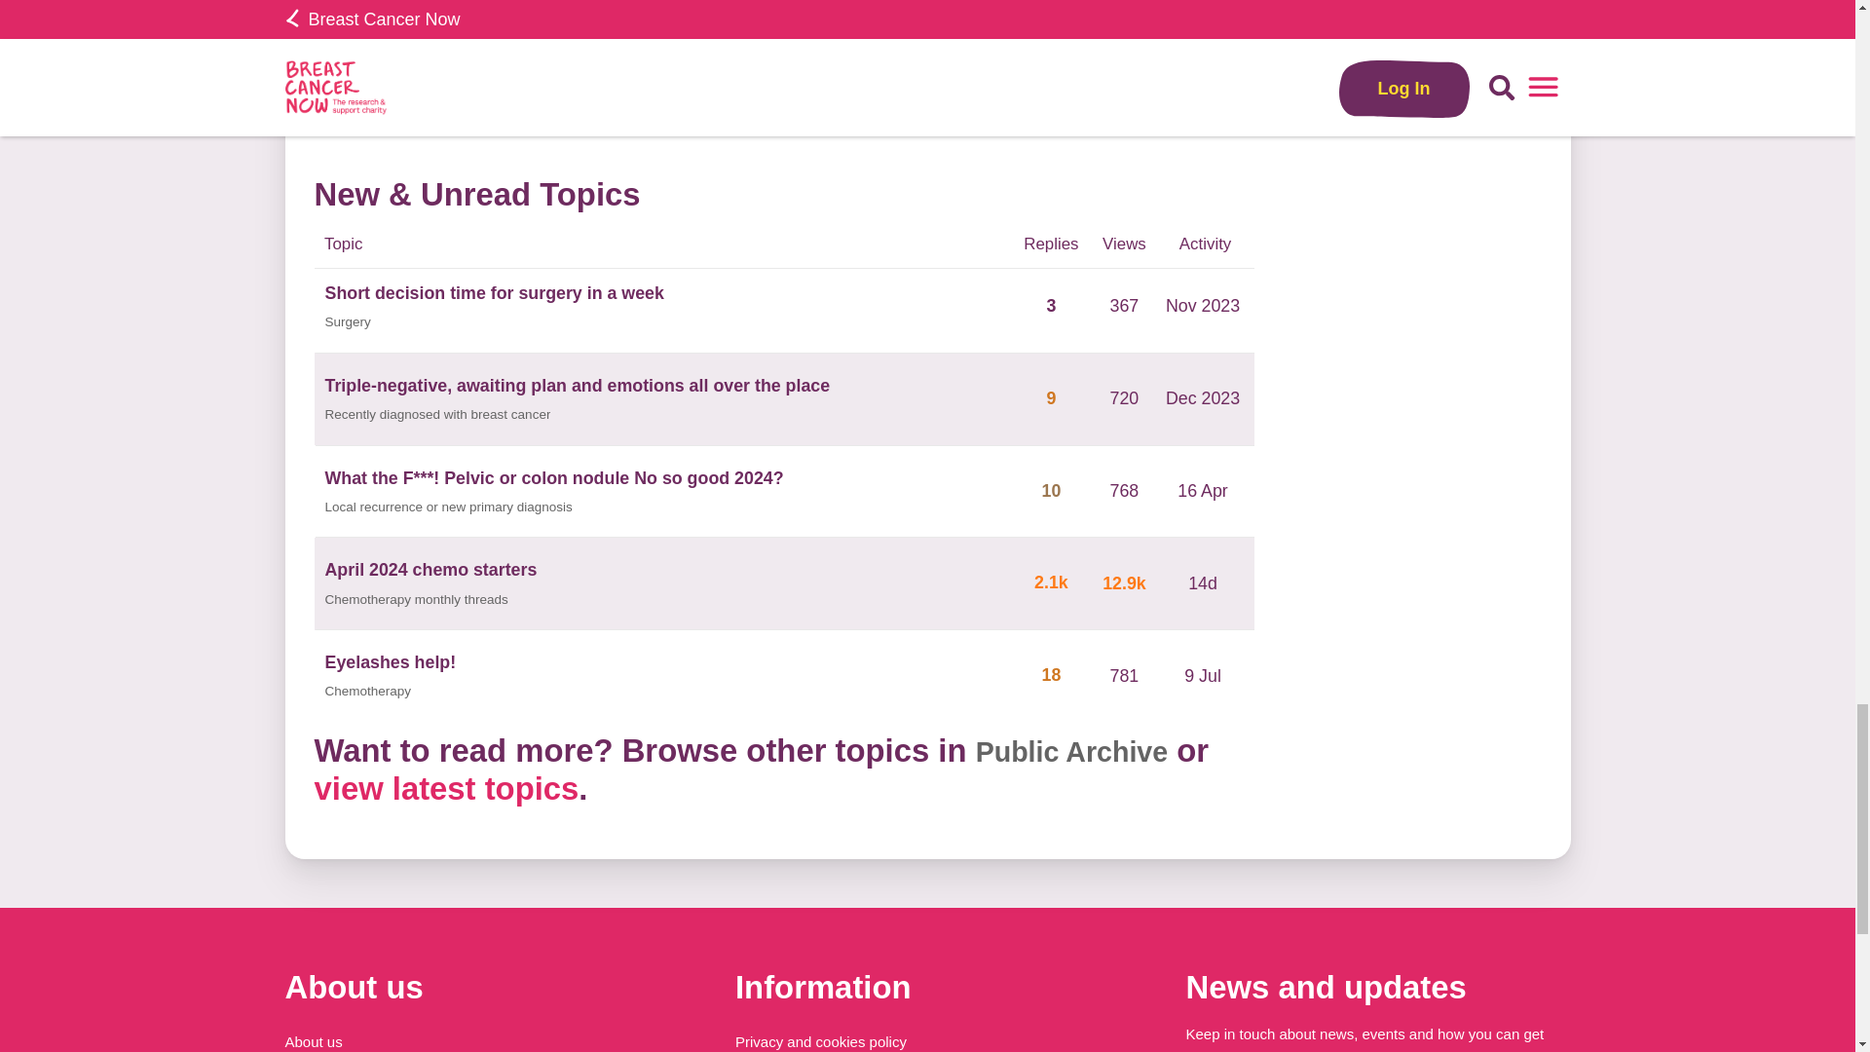  Describe the element at coordinates (495, 294) in the screenshot. I see `Short decision time for surgery in a week` at that location.